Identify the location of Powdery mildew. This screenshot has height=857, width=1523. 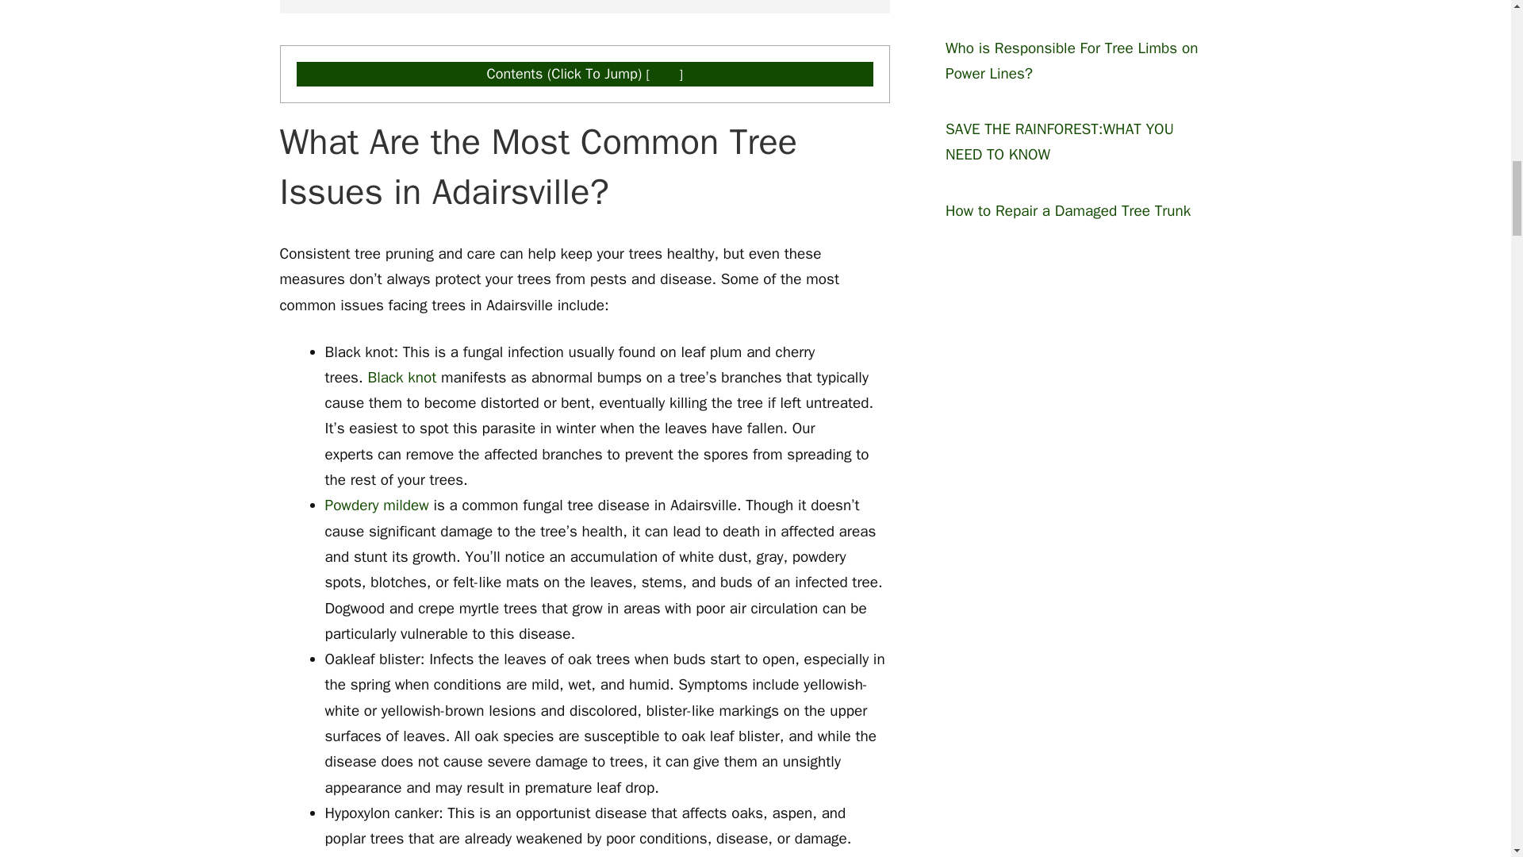
(378, 505).